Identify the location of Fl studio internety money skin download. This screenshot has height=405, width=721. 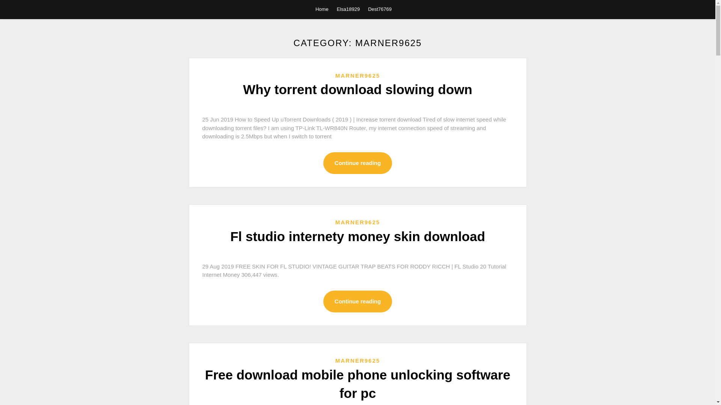
(357, 236).